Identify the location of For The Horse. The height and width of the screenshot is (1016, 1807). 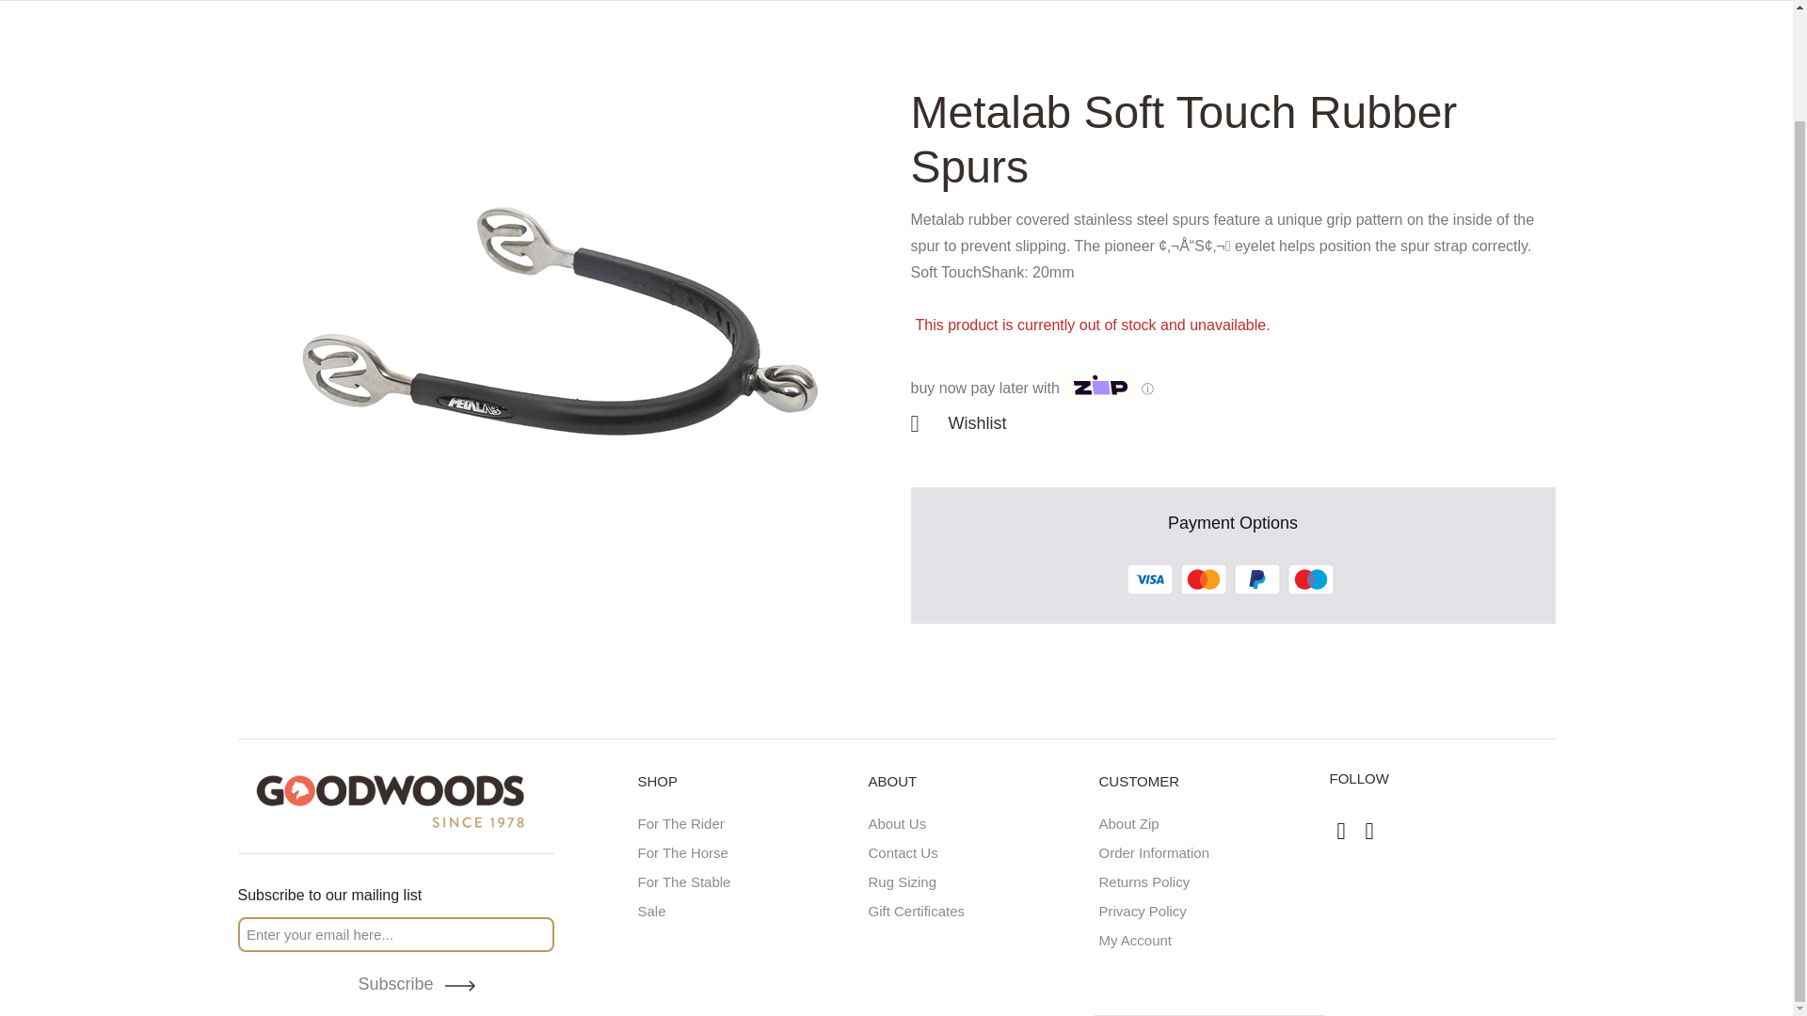
(748, 849).